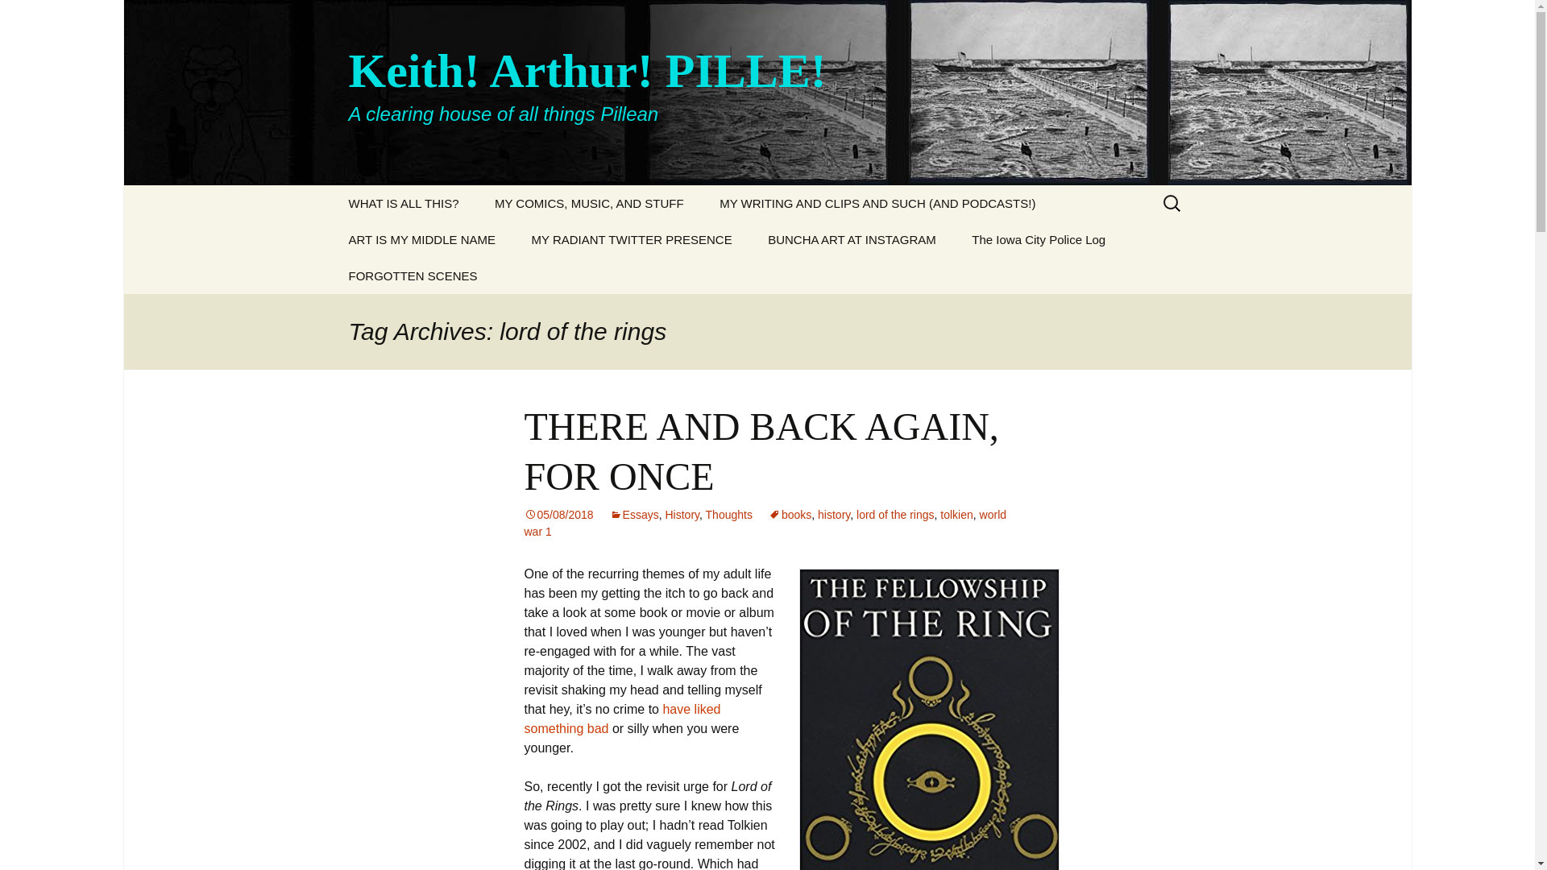 This screenshot has width=1547, height=870. I want to click on BUNCHA ART AT INSTAGRAM, so click(852, 239).